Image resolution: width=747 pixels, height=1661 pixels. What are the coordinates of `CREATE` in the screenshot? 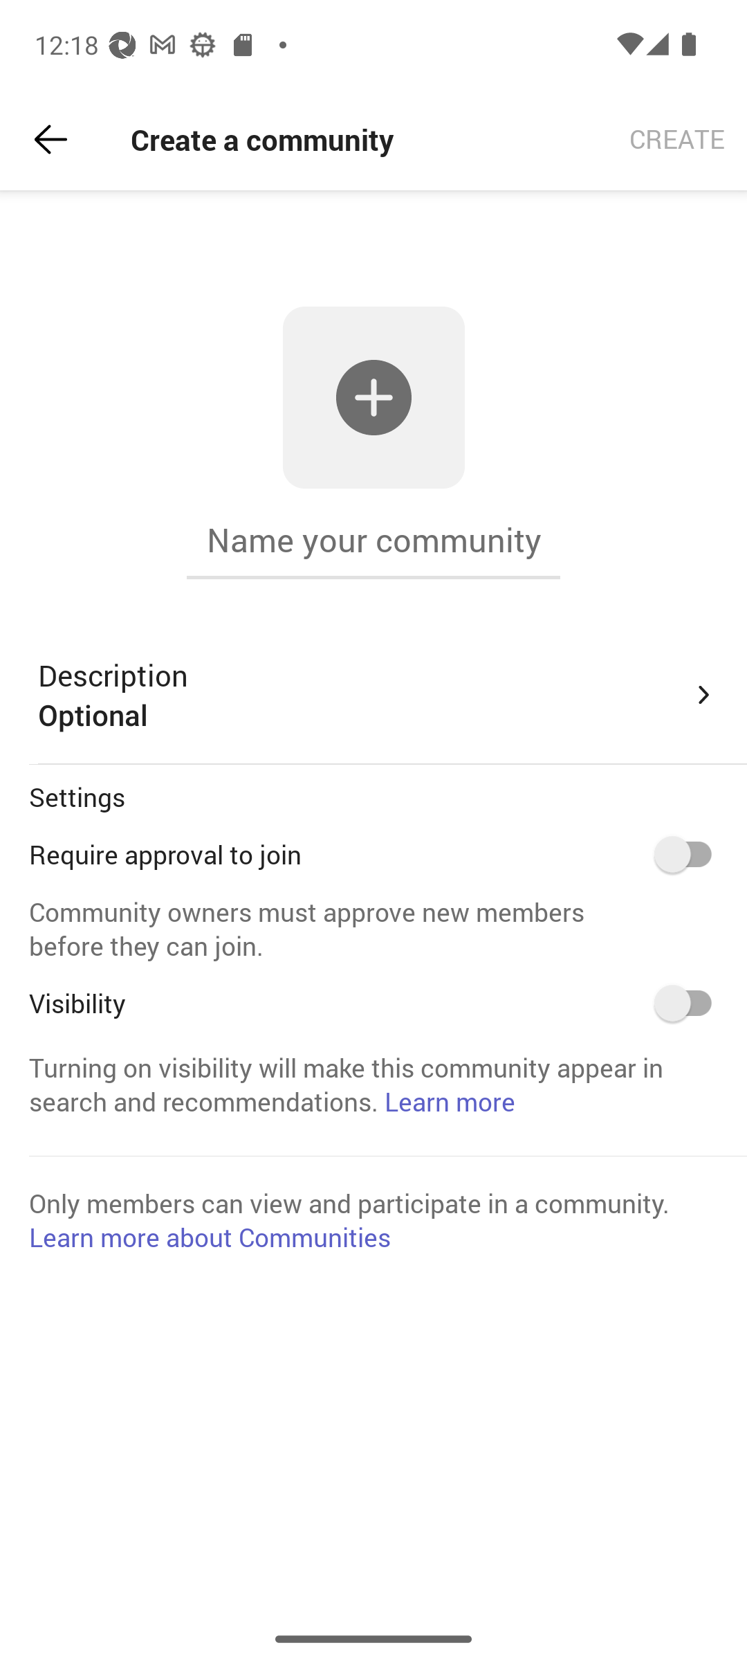 It's located at (677, 140).